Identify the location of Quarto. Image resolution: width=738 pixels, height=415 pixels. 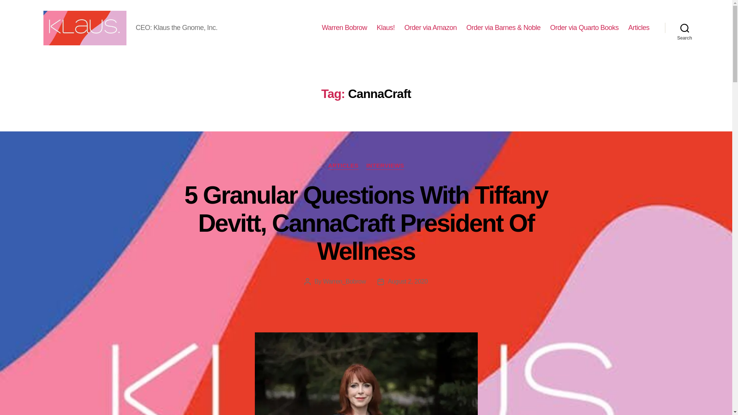
(584, 28).